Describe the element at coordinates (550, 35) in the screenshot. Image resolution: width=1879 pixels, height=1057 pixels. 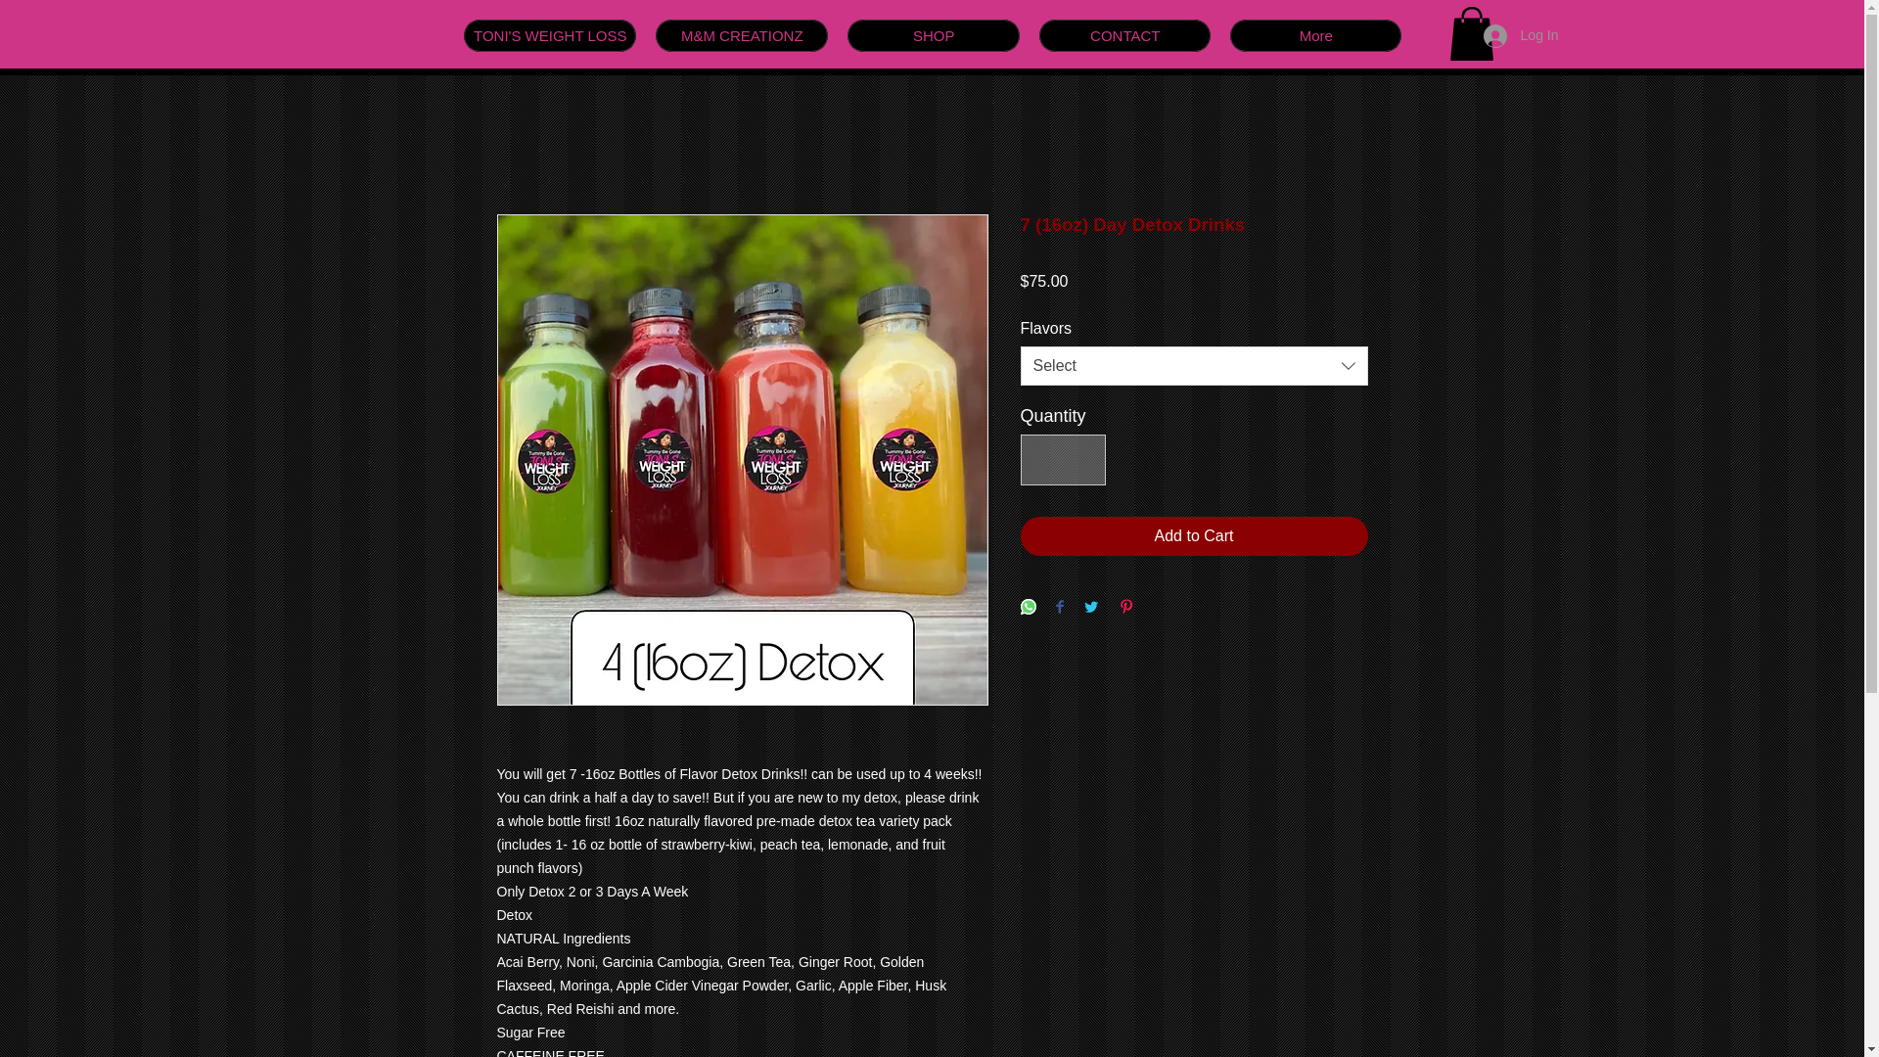
I see `TONI'S WEIGHT LOSS` at that location.